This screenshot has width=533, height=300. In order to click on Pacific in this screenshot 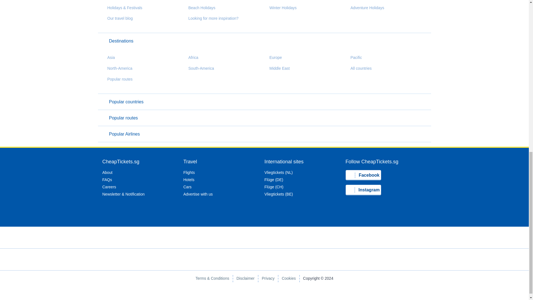, I will do `click(354, 57)`.